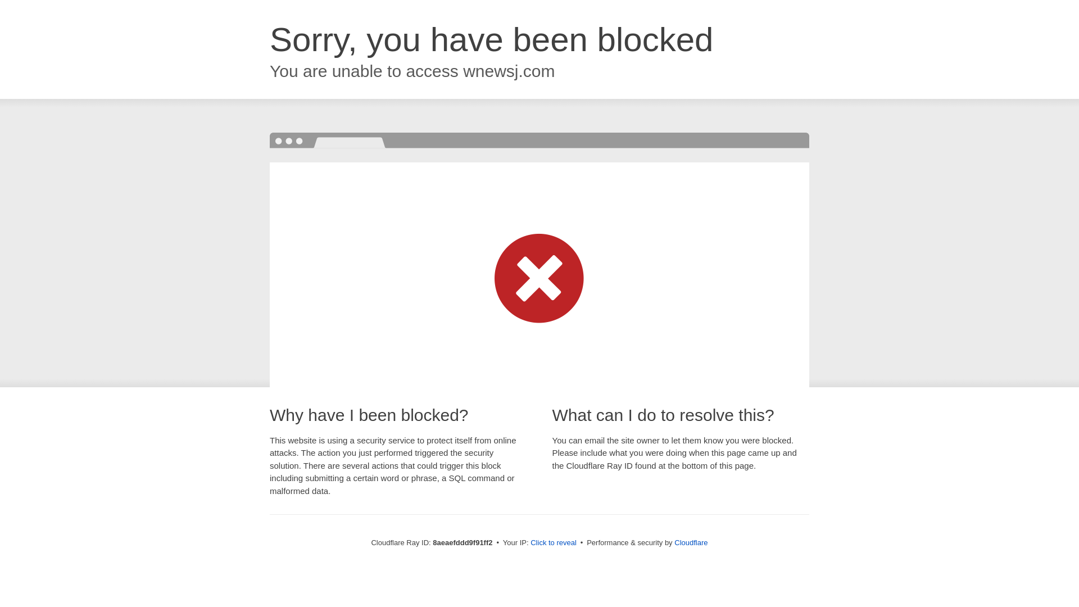 This screenshot has height=607, width=1079. Describe the element at coordinates (691, 542) in the screenshot. I see `Cloudflare` at that location.